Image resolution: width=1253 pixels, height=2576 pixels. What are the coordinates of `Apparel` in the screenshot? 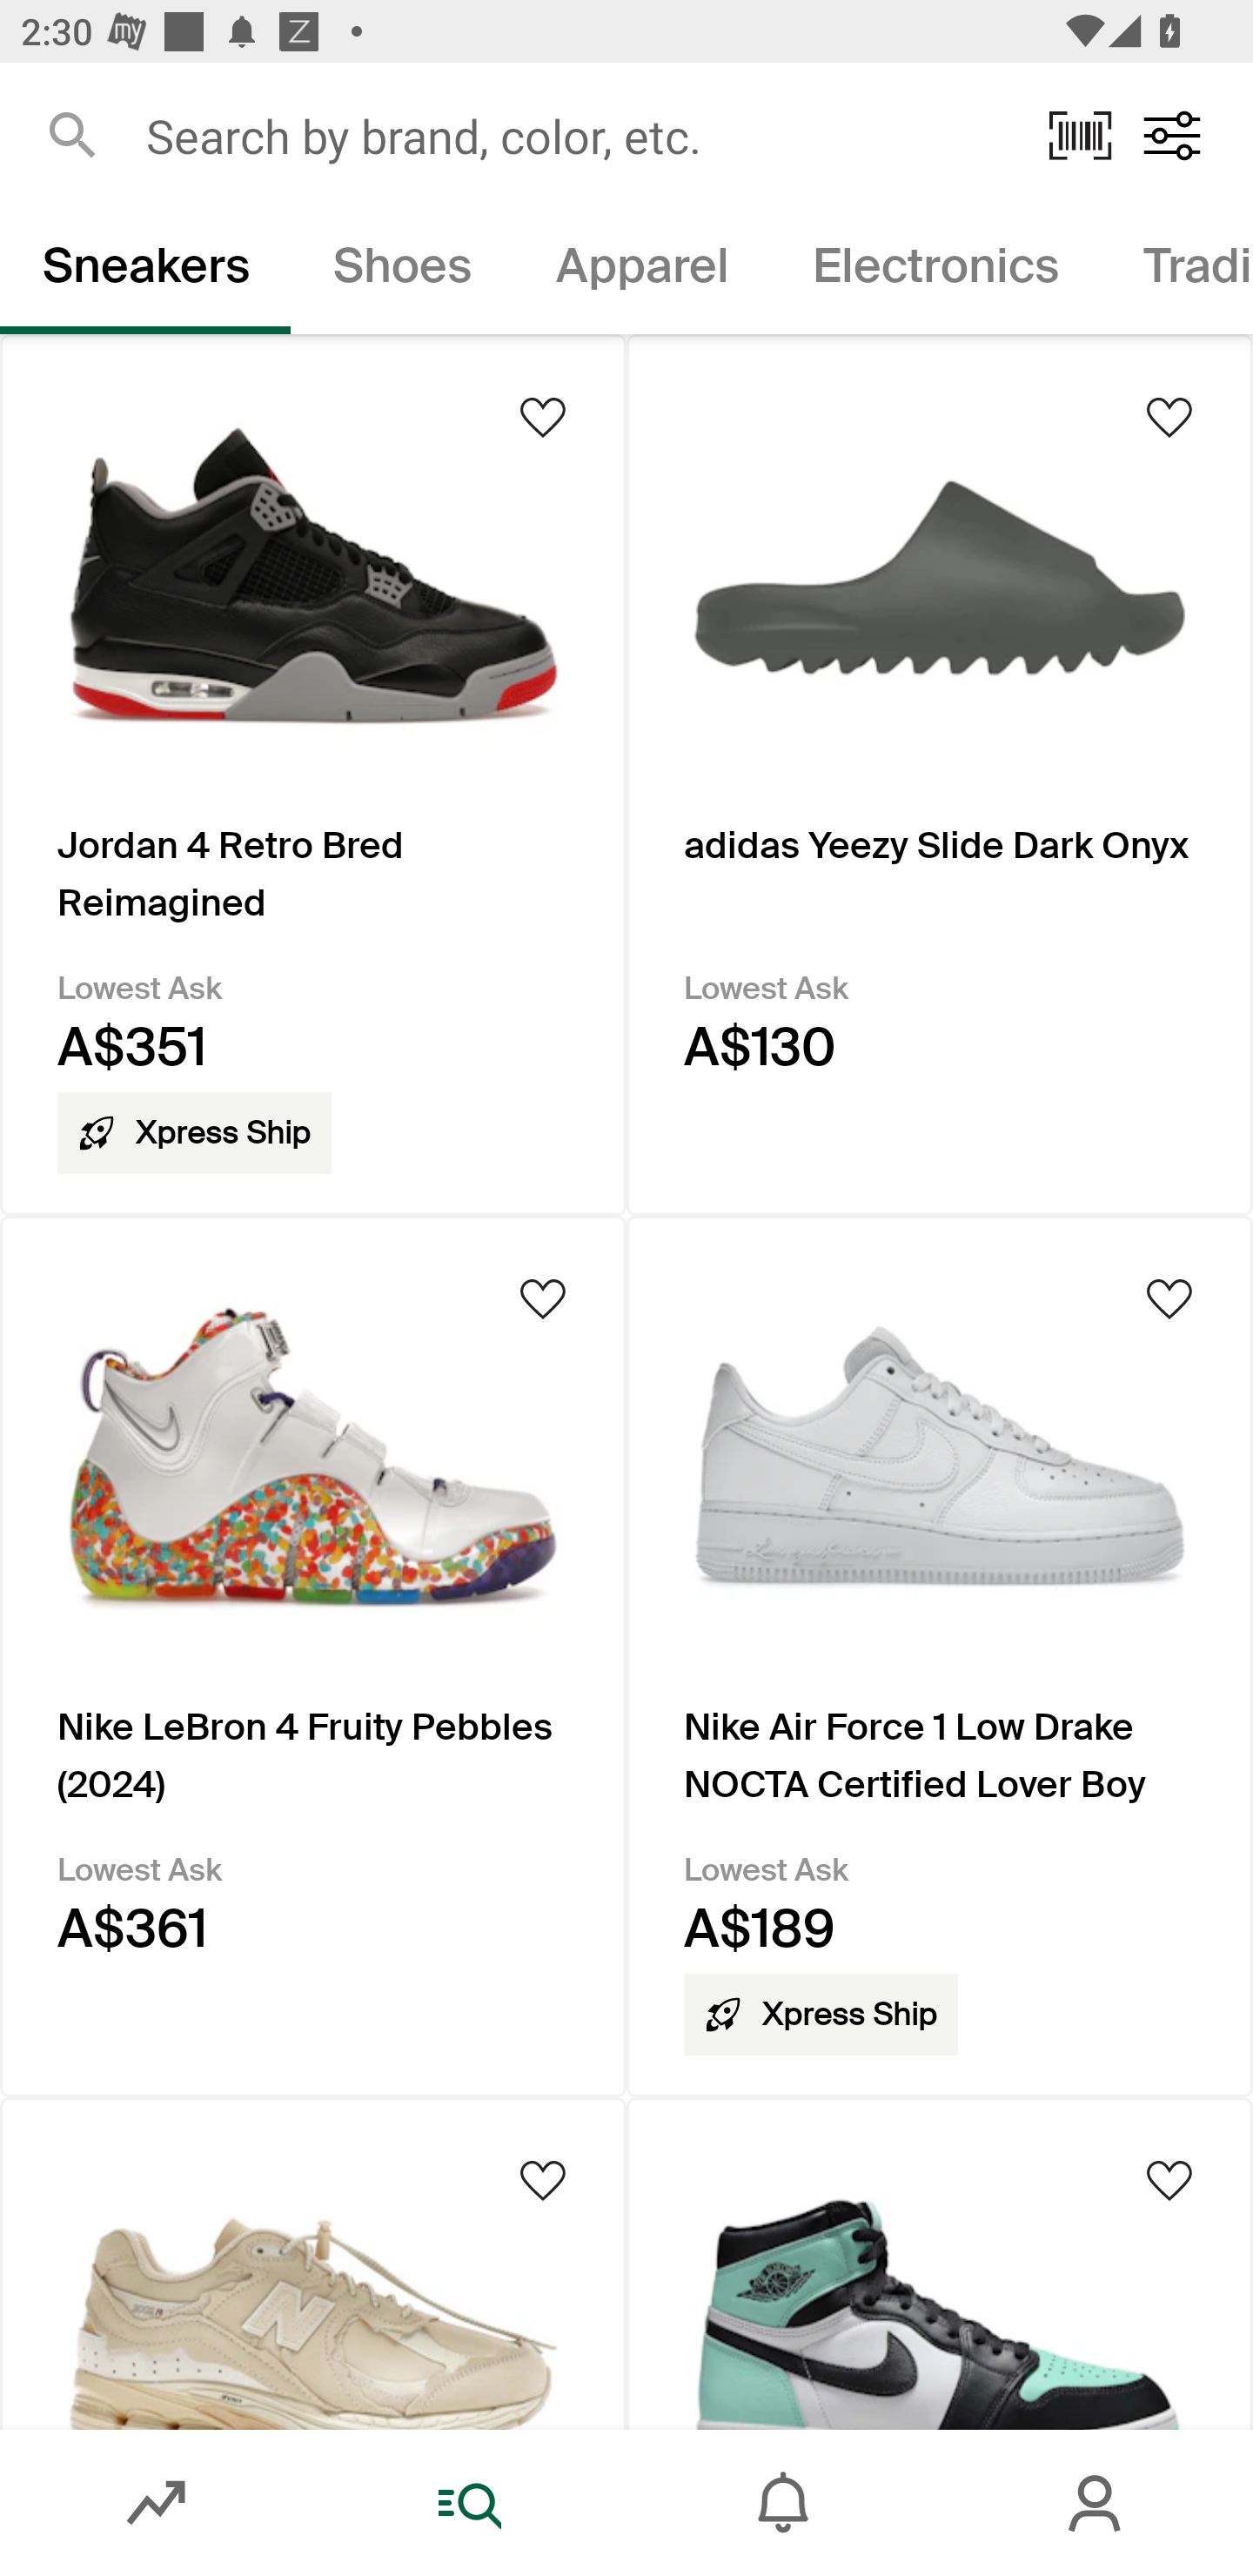 It's located at (642, 272).